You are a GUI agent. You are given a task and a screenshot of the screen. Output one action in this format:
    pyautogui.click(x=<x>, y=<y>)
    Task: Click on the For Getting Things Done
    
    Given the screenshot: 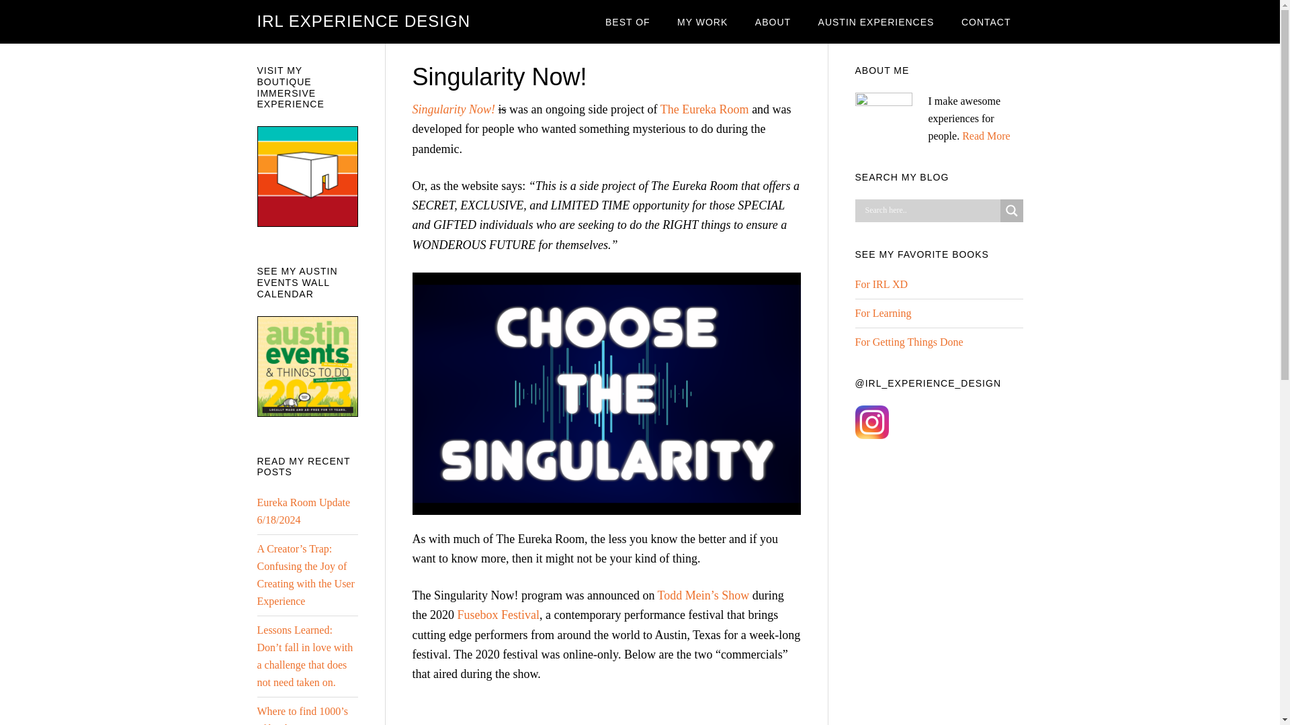 What is the action you would take?
    pyautogui.click(x=908, y=342)
    